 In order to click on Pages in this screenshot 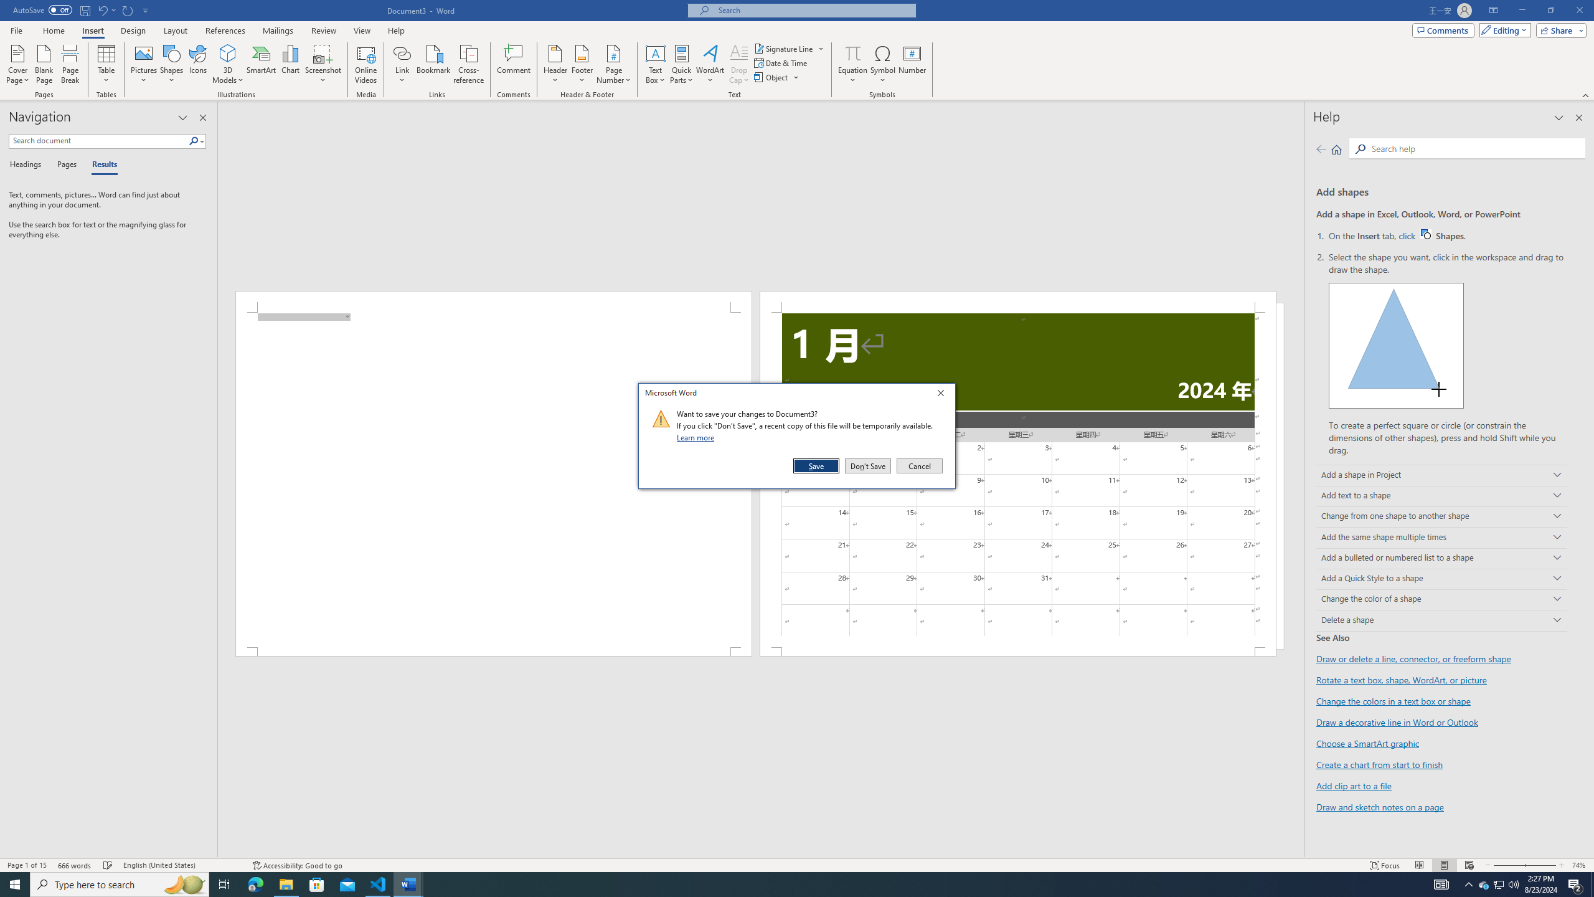, I will do `click(65, 165)`.